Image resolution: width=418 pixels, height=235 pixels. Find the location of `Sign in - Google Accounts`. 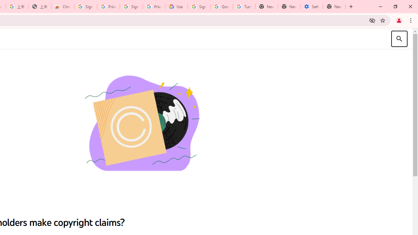

Sign in - Google Accounts is located at coordinates (131, 7).